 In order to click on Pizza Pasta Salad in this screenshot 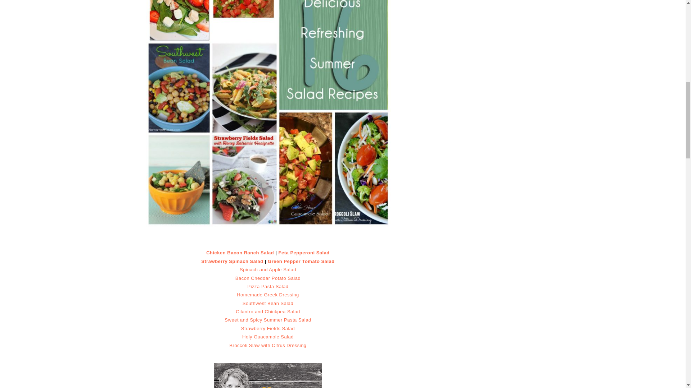, I will do `click(268, 286)`.